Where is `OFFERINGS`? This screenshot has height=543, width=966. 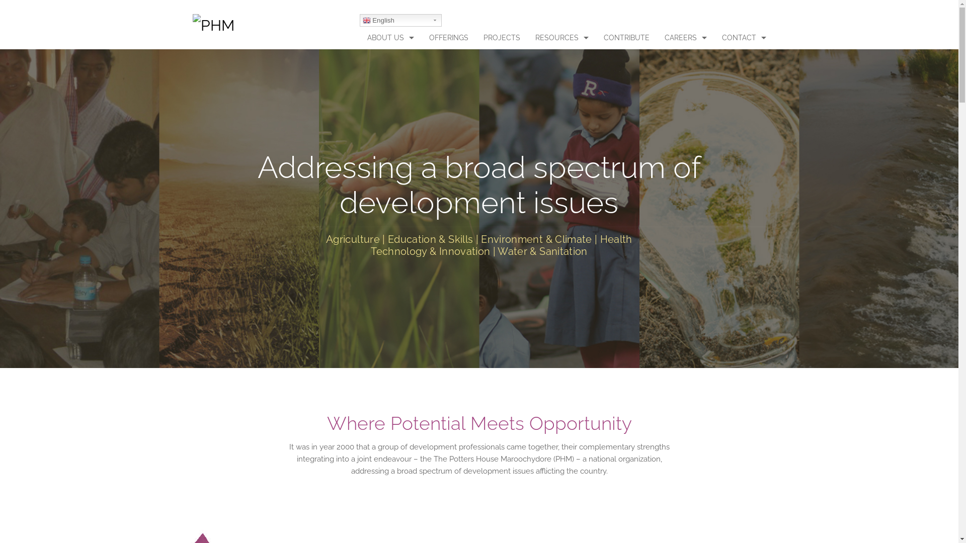
OFFERINGS is located at coordinates (449, 38).